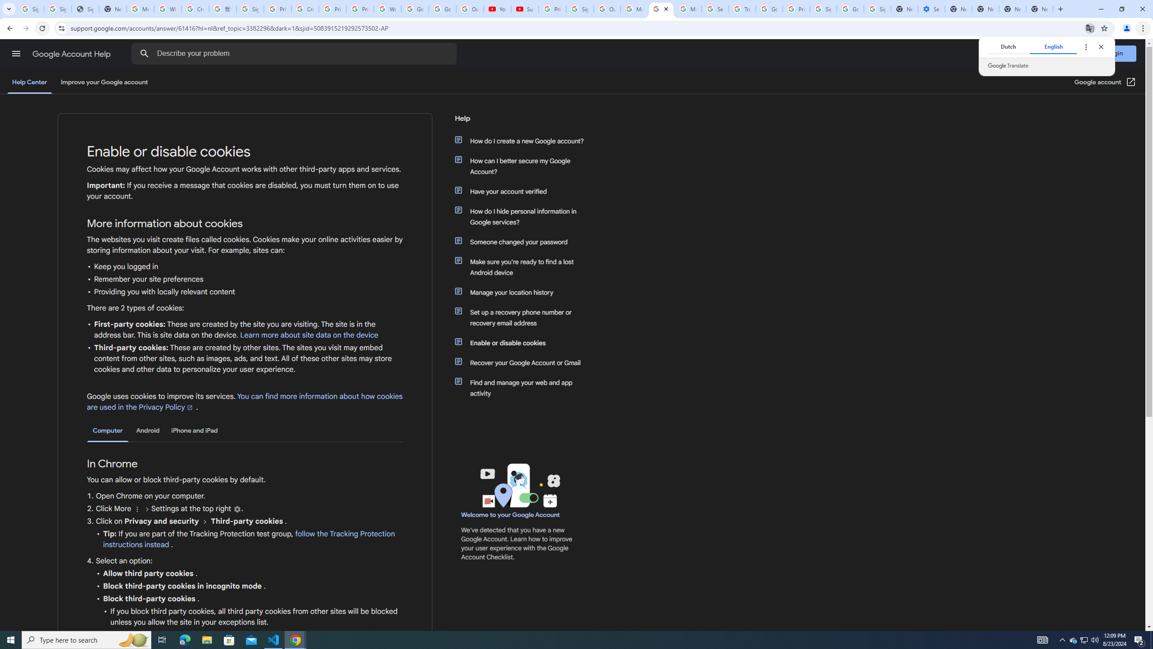  I want to click on Dutch, so click(1008, 46).